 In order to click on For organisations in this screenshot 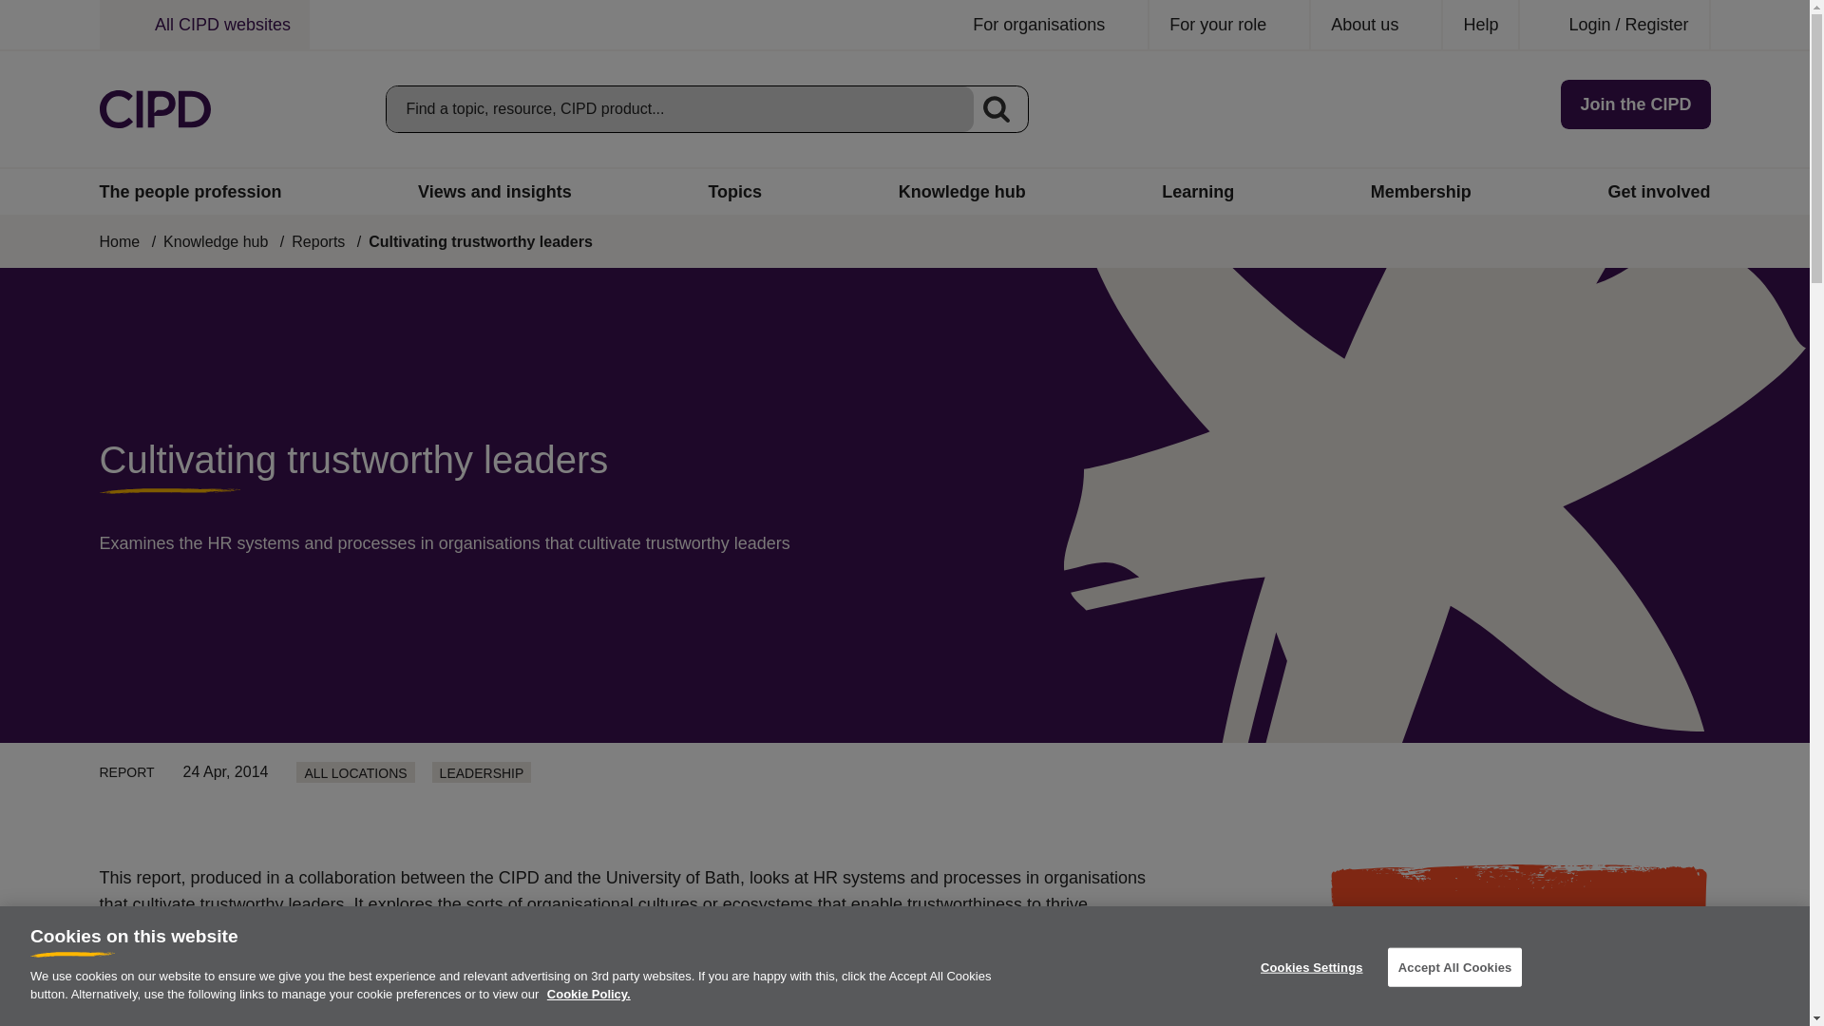, I will do `click(1051, 25)`.